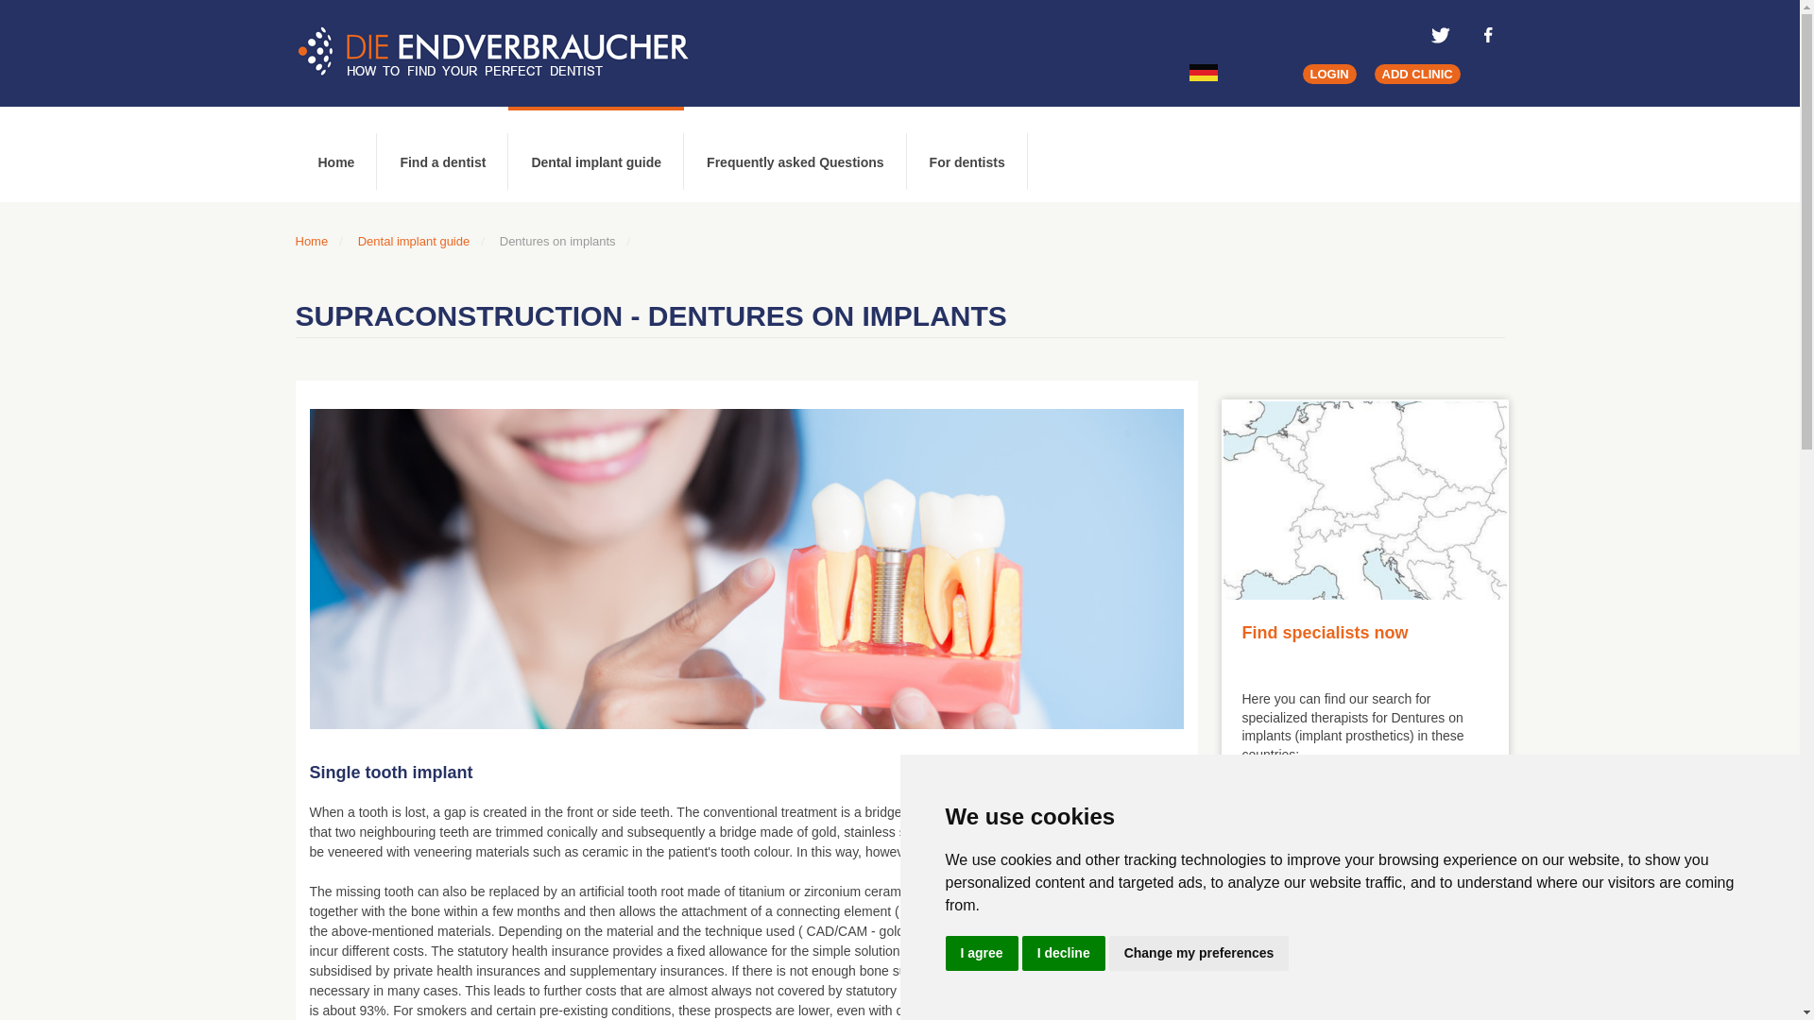 Image resolution: width=1814 pixels, height=1020 pixels. I want to click on Frequently asked Questions, so click(796, 154).